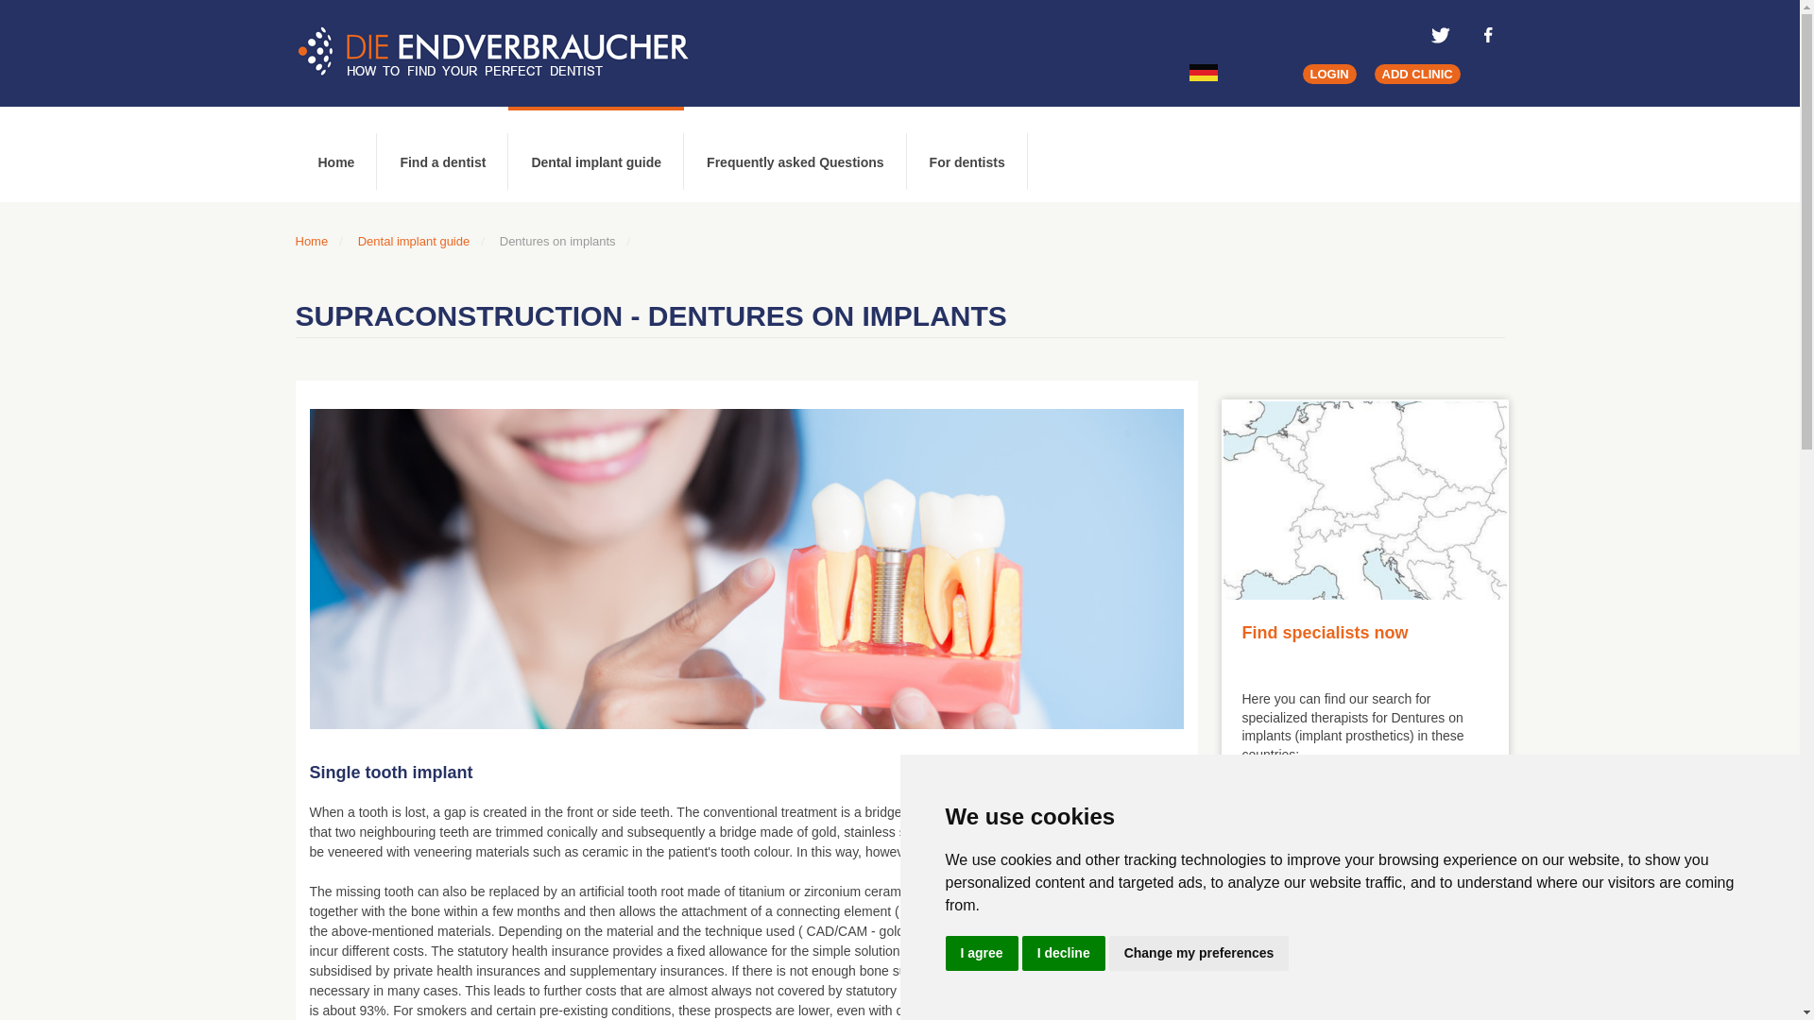 Image resolution: width=1814 pixels, height=1020 pixels. I want to click on Frequently asked Questions, so click(796, 154).